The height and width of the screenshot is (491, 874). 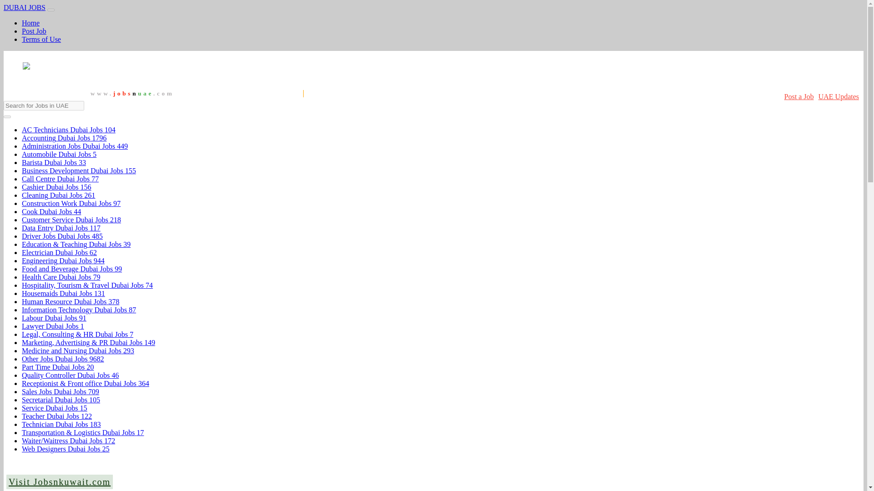 What do you see at coordinates (60, 178) in the screenshot?
I see `Call Centre Dubai Jobs 77` at bounding box center [60, 178].